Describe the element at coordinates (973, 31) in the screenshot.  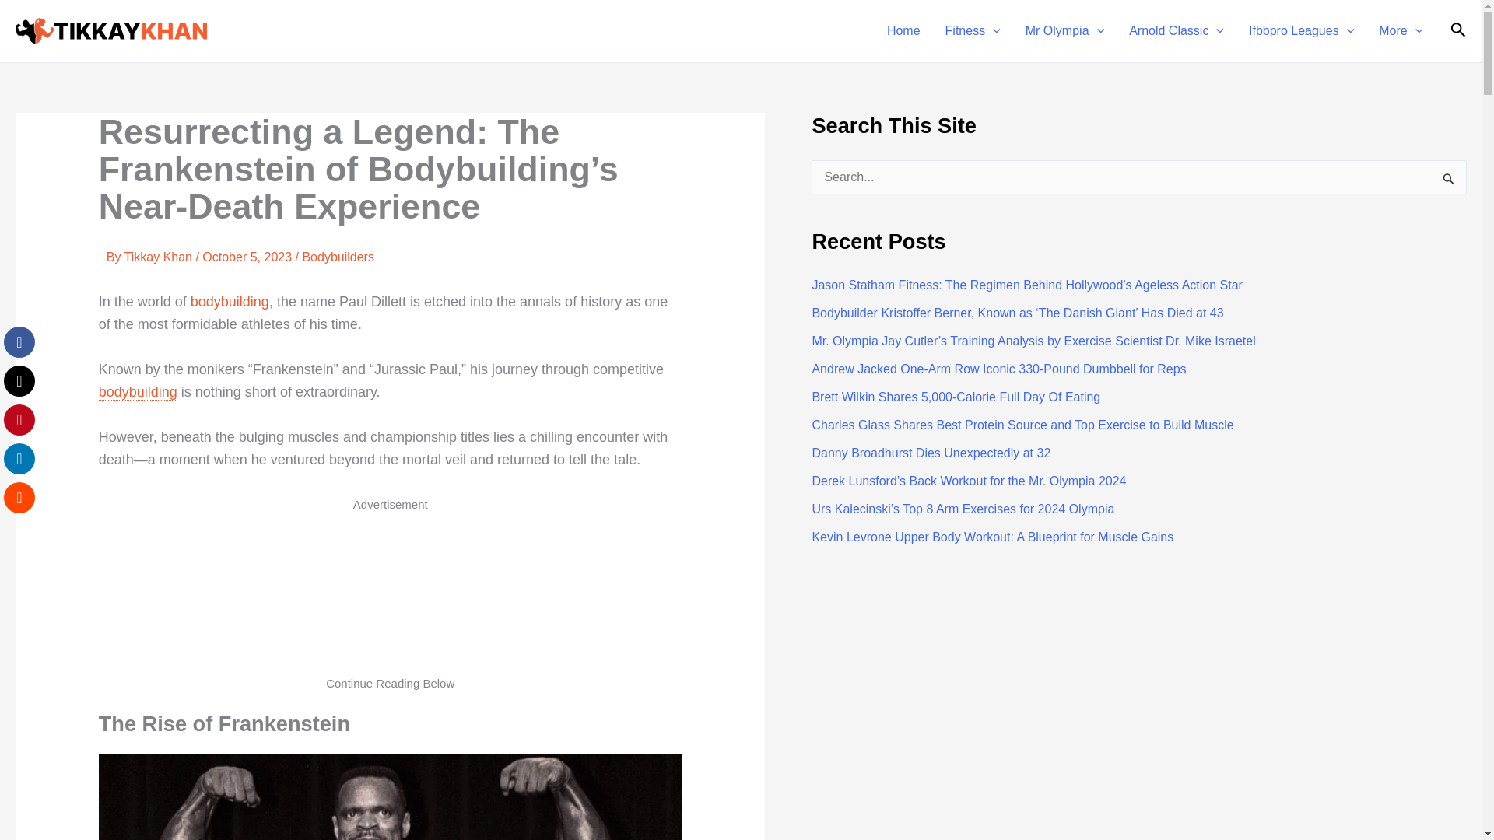
I see `Fitness` at that location.